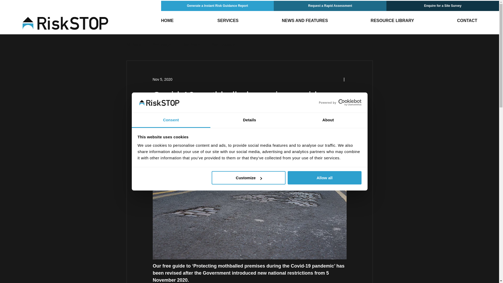 Image resolution: width=503 pixels, height=283 pixels. I want to click on Customize, so click(249, 178).